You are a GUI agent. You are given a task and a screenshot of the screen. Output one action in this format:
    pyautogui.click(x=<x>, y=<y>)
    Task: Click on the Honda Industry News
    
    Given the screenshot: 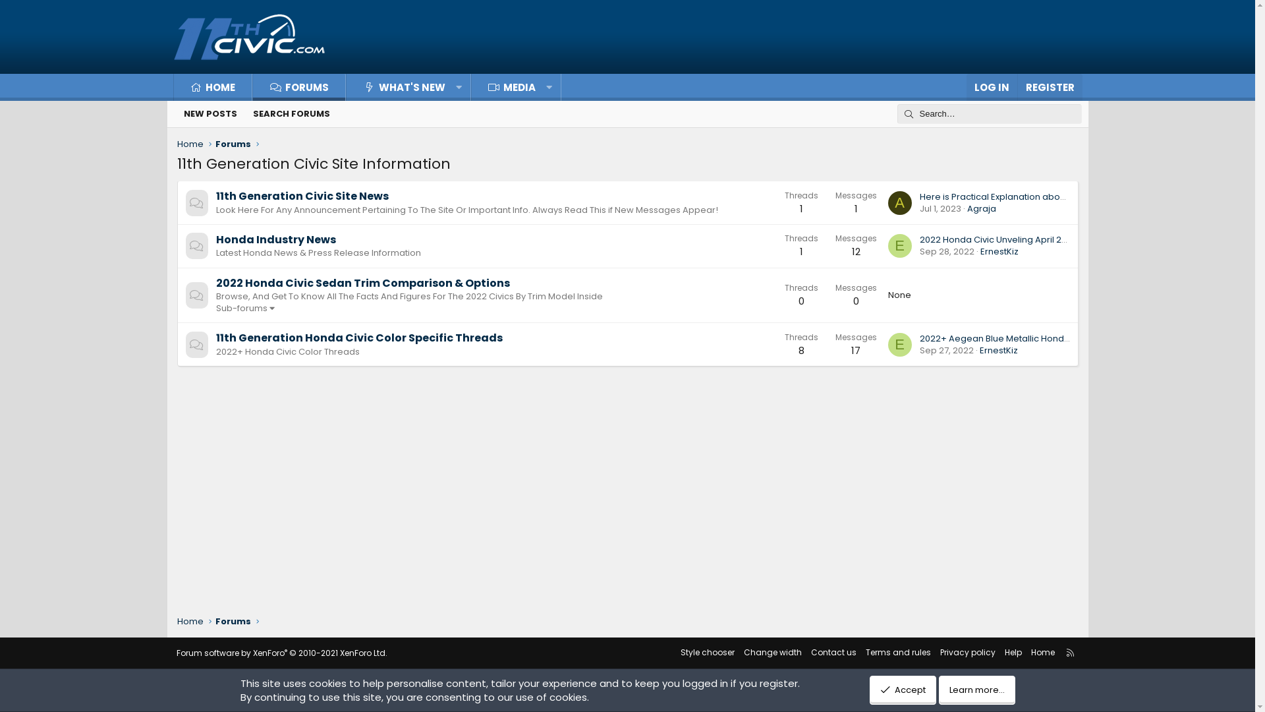 What is the action you would take?
    pyautogui.click(x=276, y=240)
    